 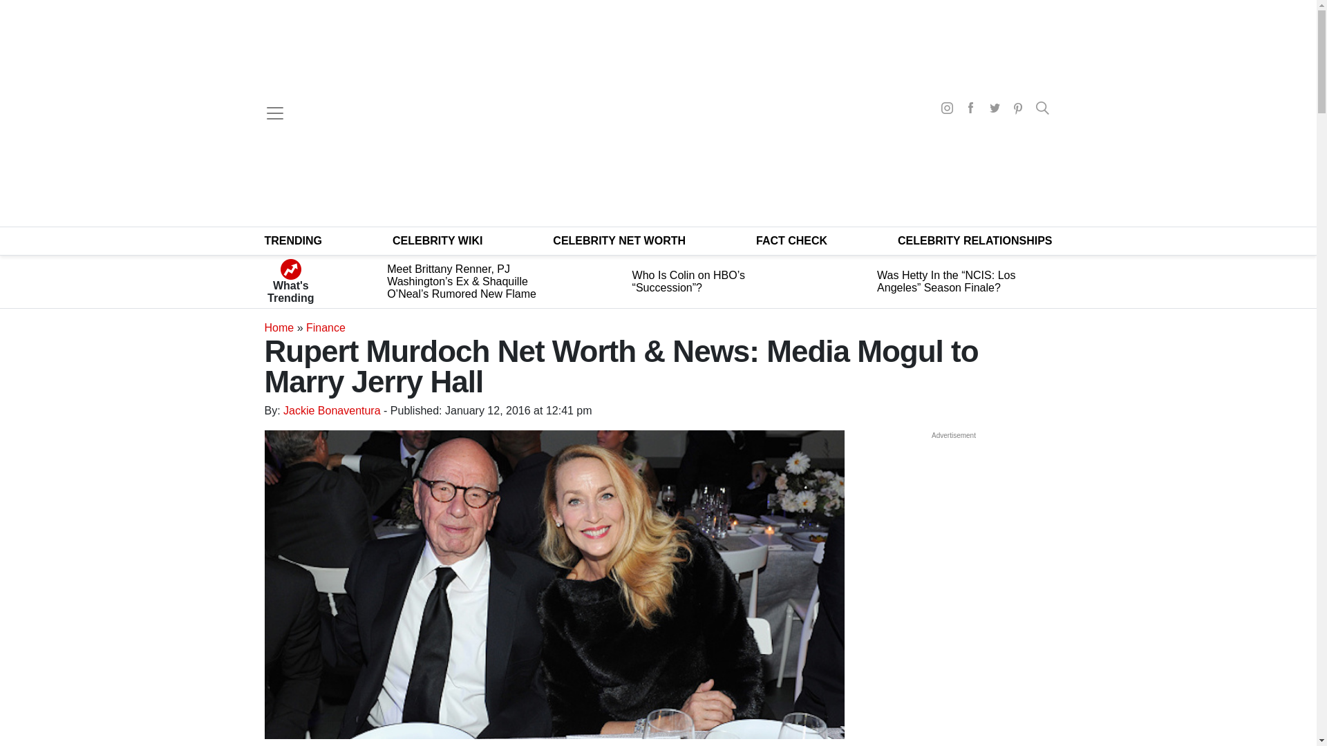 What do you see at coordinates (791, 240) in the screenshot?
I see `FACT CHECK` at bounding box center [791, 240].